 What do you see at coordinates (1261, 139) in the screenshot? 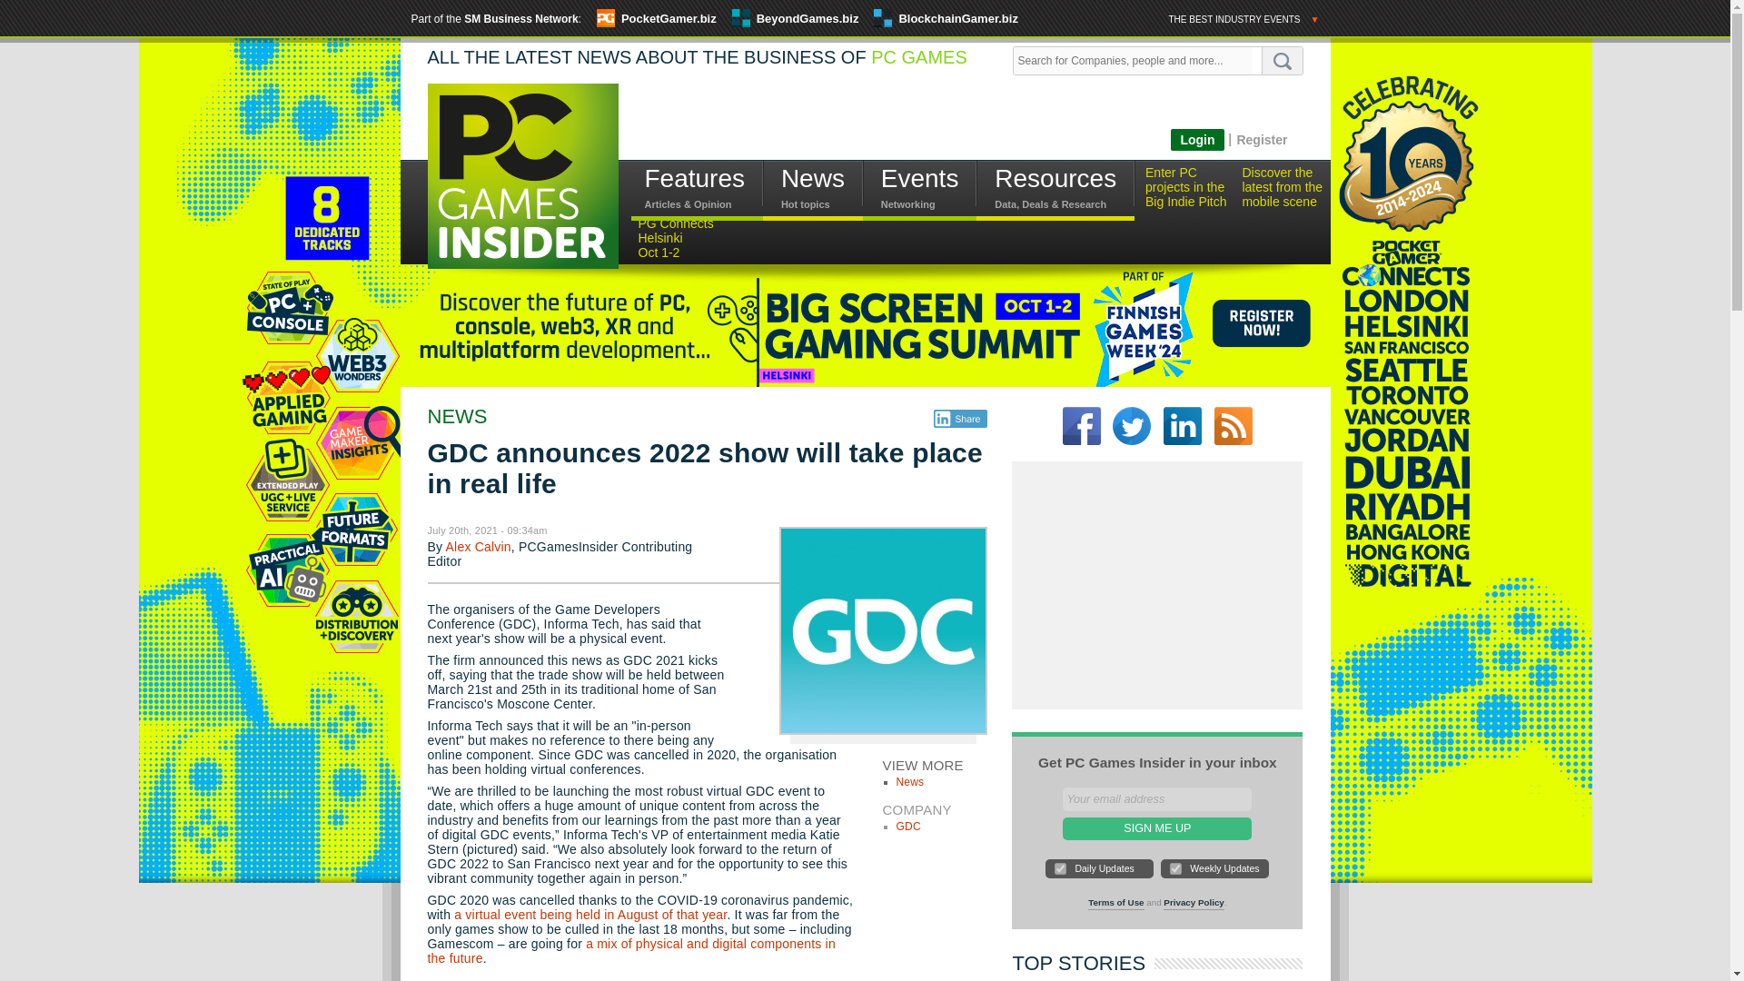
I see `Register` at bounding box center [1261, 139].